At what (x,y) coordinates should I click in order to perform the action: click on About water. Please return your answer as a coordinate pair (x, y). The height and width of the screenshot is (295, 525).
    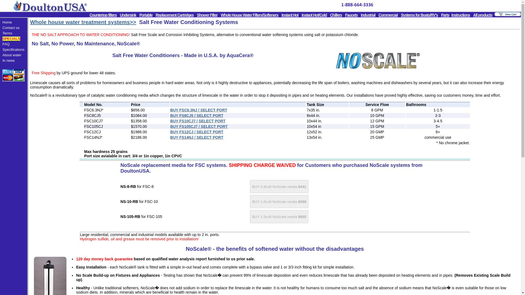
    Looking at the image, I should click on (12, 55).